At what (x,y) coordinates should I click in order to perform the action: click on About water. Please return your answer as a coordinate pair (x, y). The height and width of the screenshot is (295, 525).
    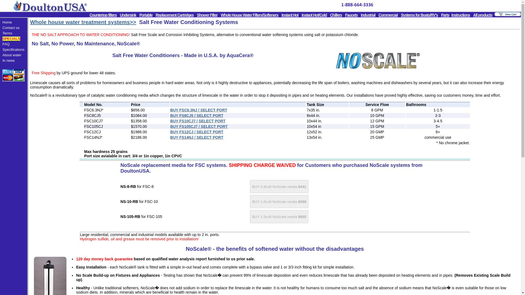
    Looking at the image, I should click on (12, 55).